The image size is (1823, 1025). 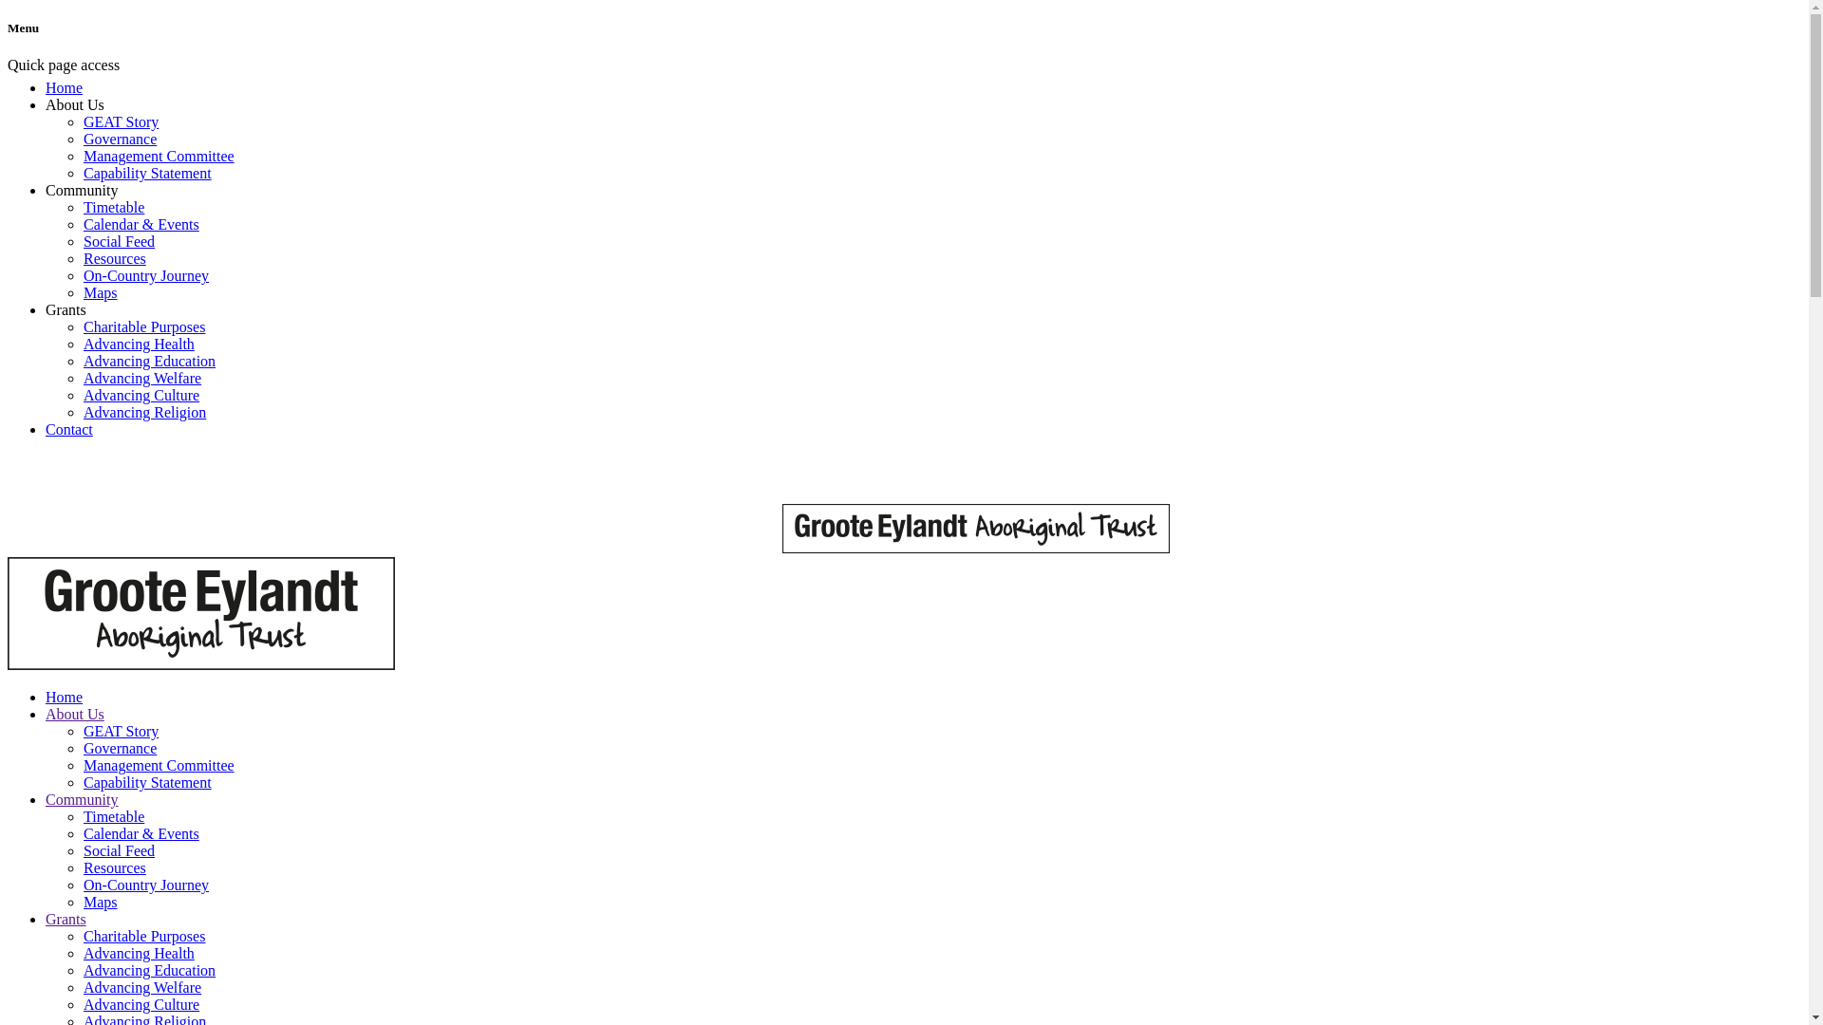 I want to click on About Us, so click(x=75, y=714).